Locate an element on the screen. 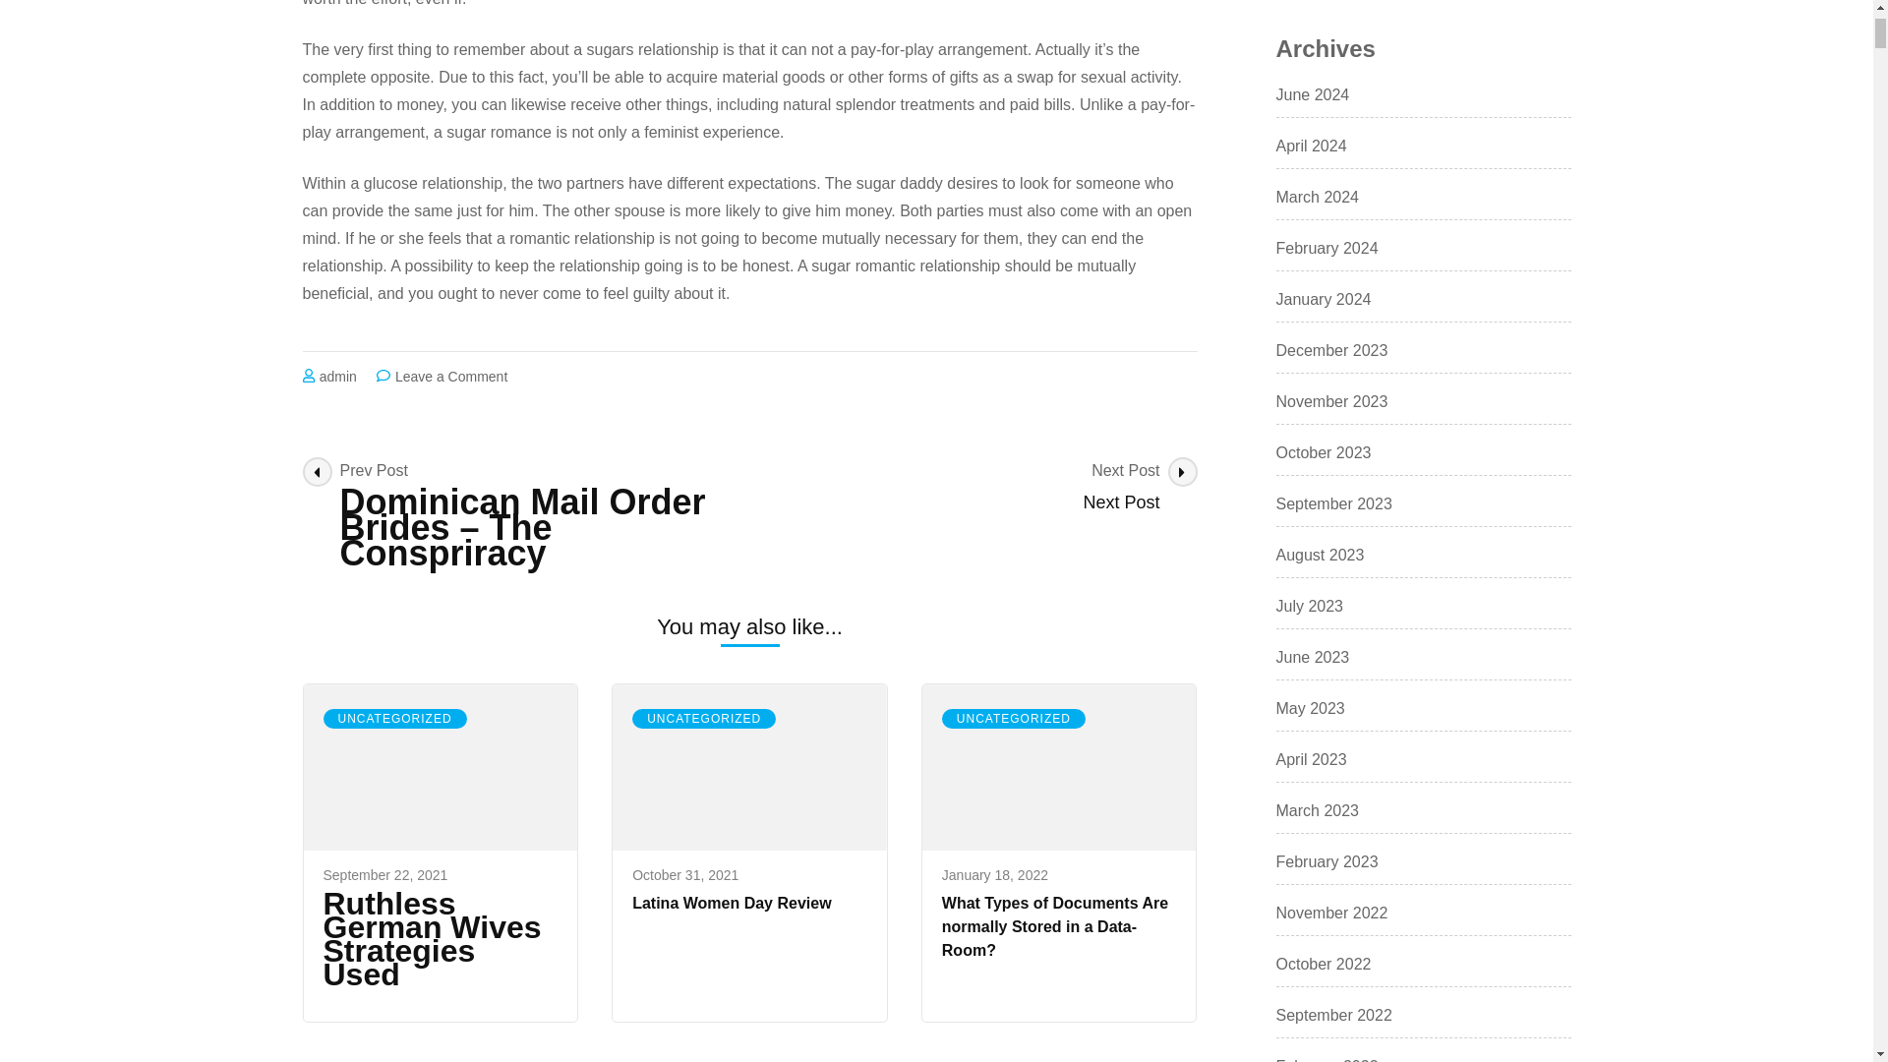 The width and height of the screenshot is (1888, 1062). Ruthless German Wives Strategies Used is located at coordinates (385, 875).